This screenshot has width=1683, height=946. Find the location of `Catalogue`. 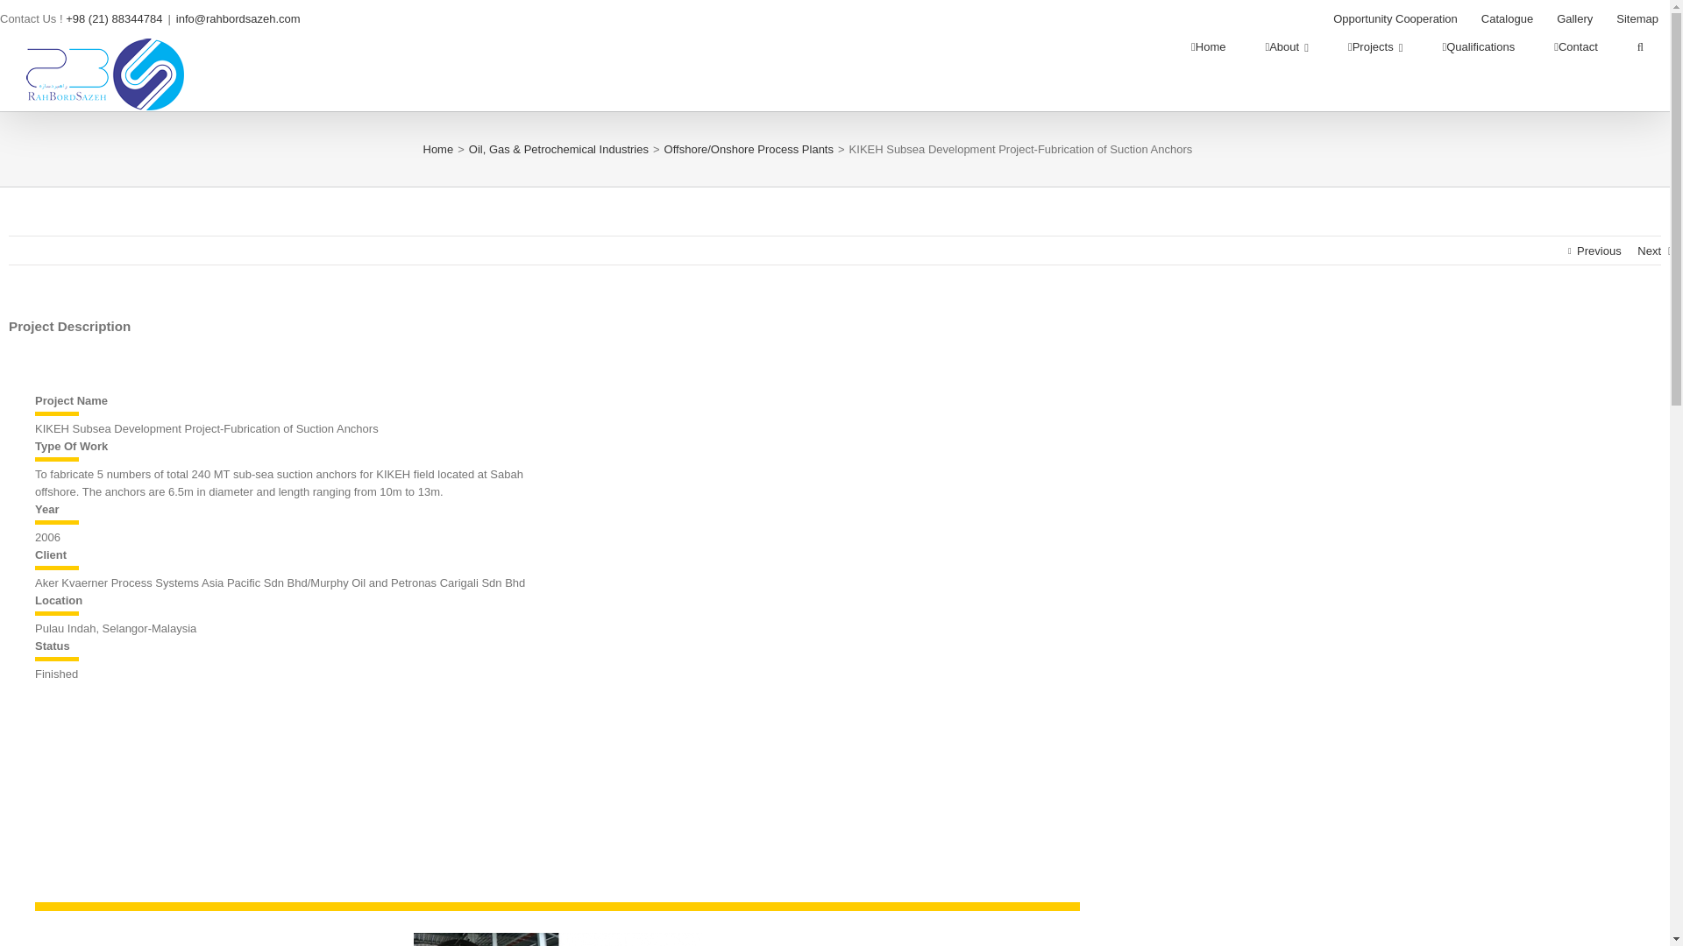

Catalogue is located at coordinates (1507, 19).